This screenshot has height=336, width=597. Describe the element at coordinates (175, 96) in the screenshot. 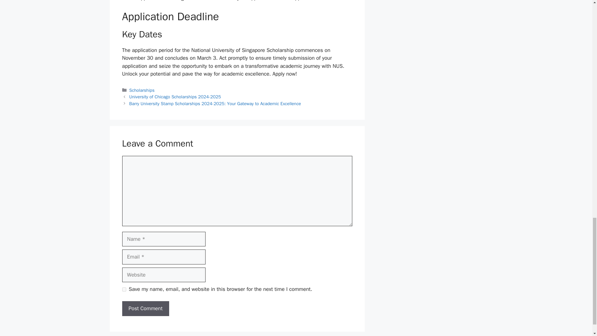

I see `University of Chicago Scholarships 2024-2025` at that location.